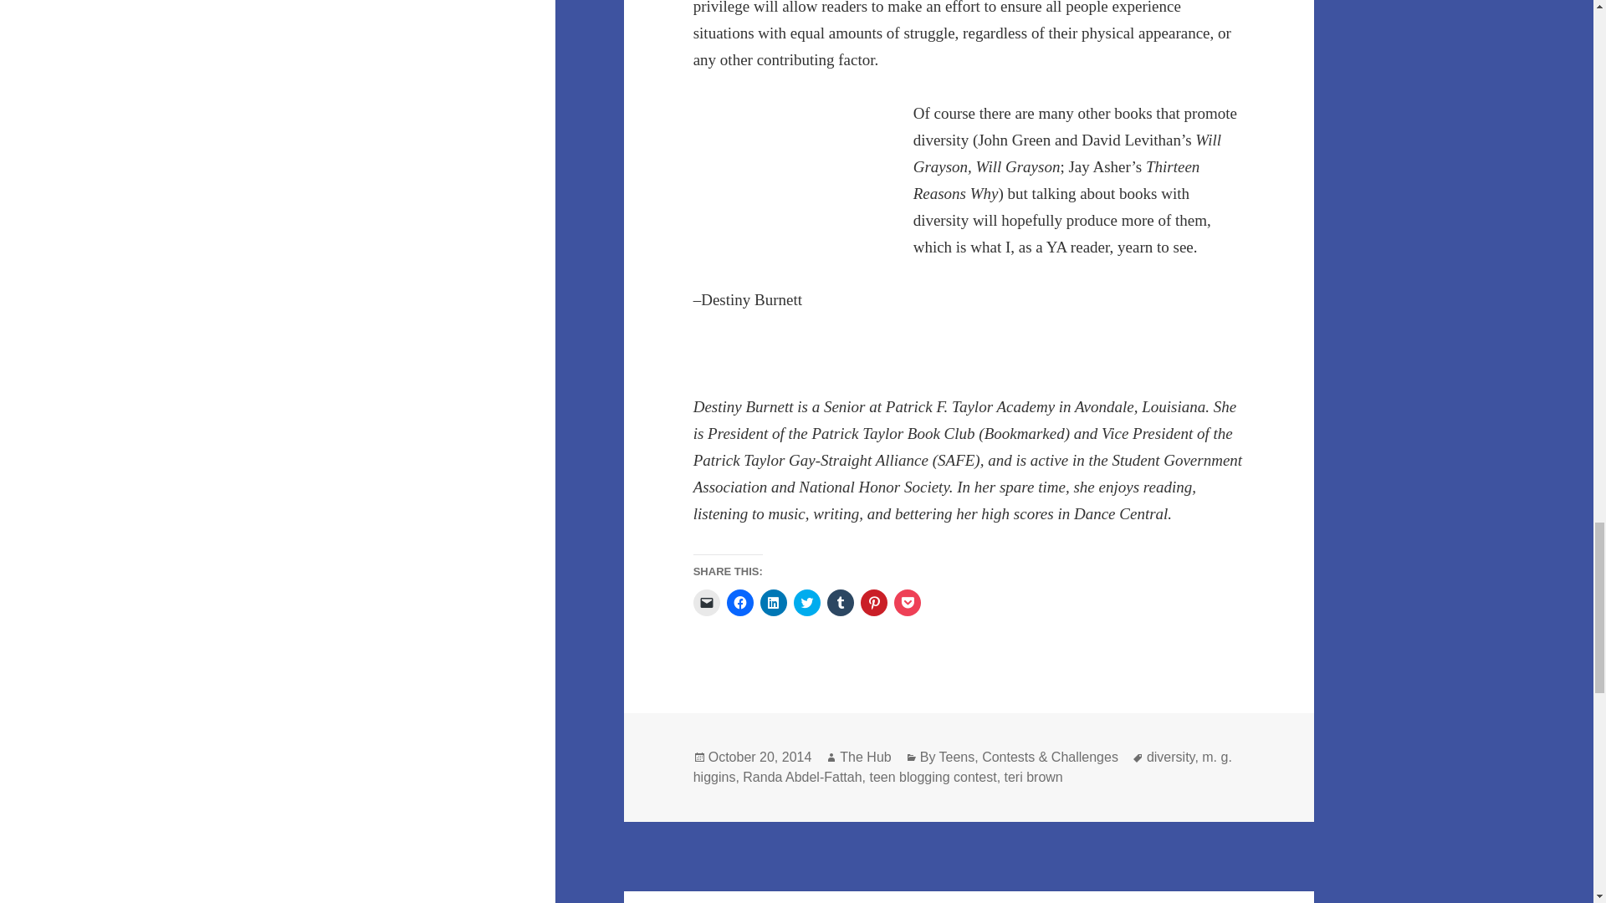 The width and height of the screenshot is (1606, 903). I want to click on Click to share on Tumblr, so click(840, 602).